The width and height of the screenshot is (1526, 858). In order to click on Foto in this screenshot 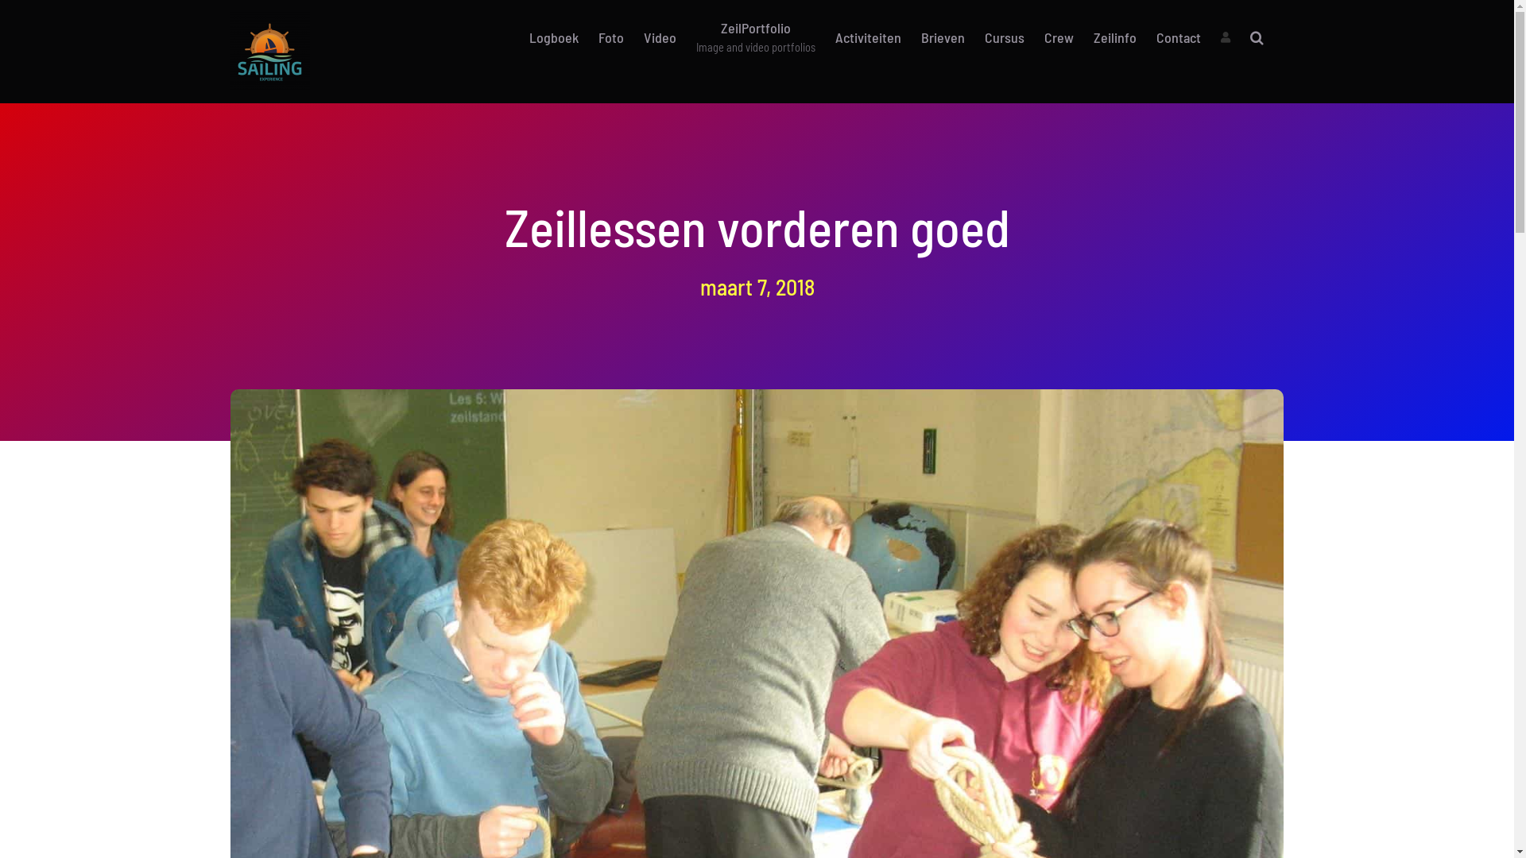, I will do `click(611, 37)`.